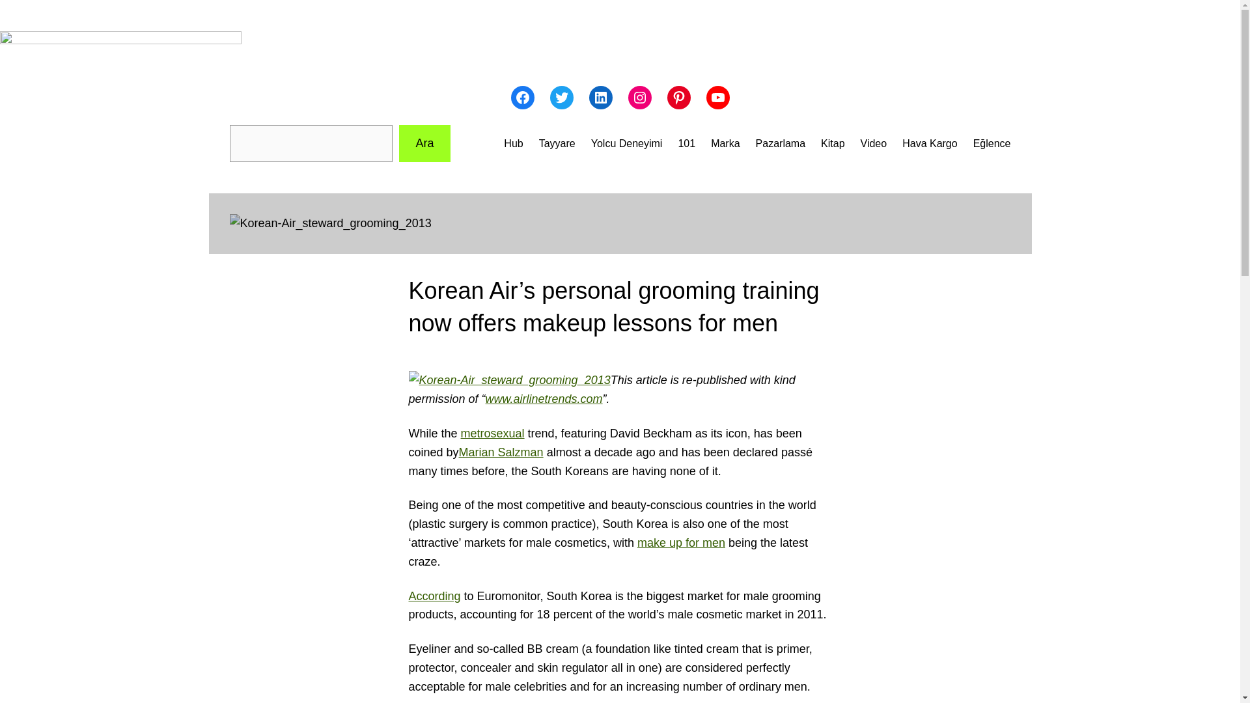  I want to click on ntttttt, so click(833, 144).